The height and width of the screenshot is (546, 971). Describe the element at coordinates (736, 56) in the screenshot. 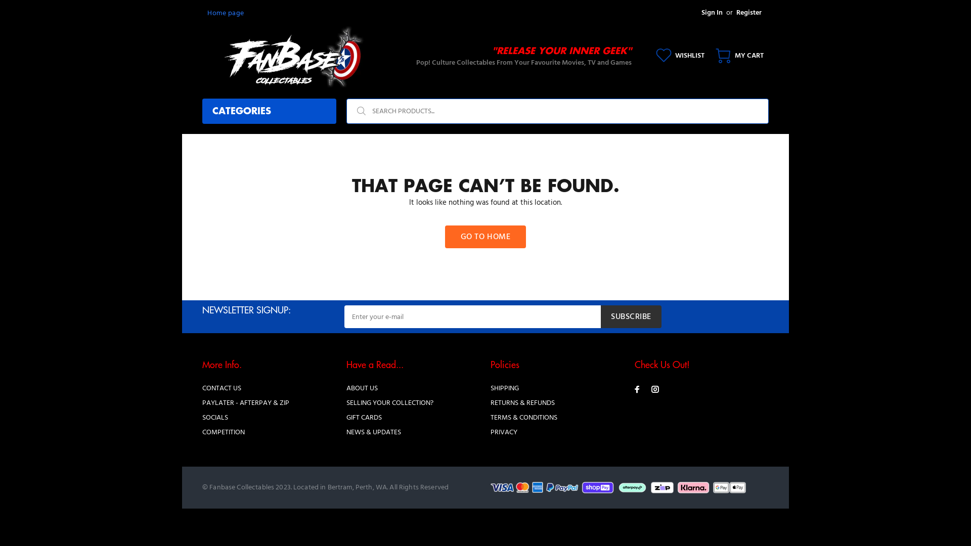

I see `MY CART` at that location.